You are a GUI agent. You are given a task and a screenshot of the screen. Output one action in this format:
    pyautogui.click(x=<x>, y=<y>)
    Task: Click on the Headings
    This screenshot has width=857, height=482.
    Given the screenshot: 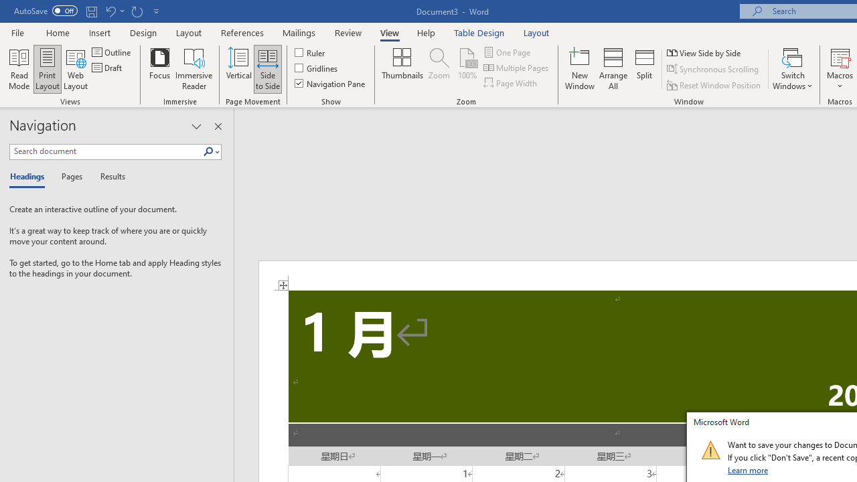 What is the action you would take?
    pyautogui.click(x=30, y=177)
    